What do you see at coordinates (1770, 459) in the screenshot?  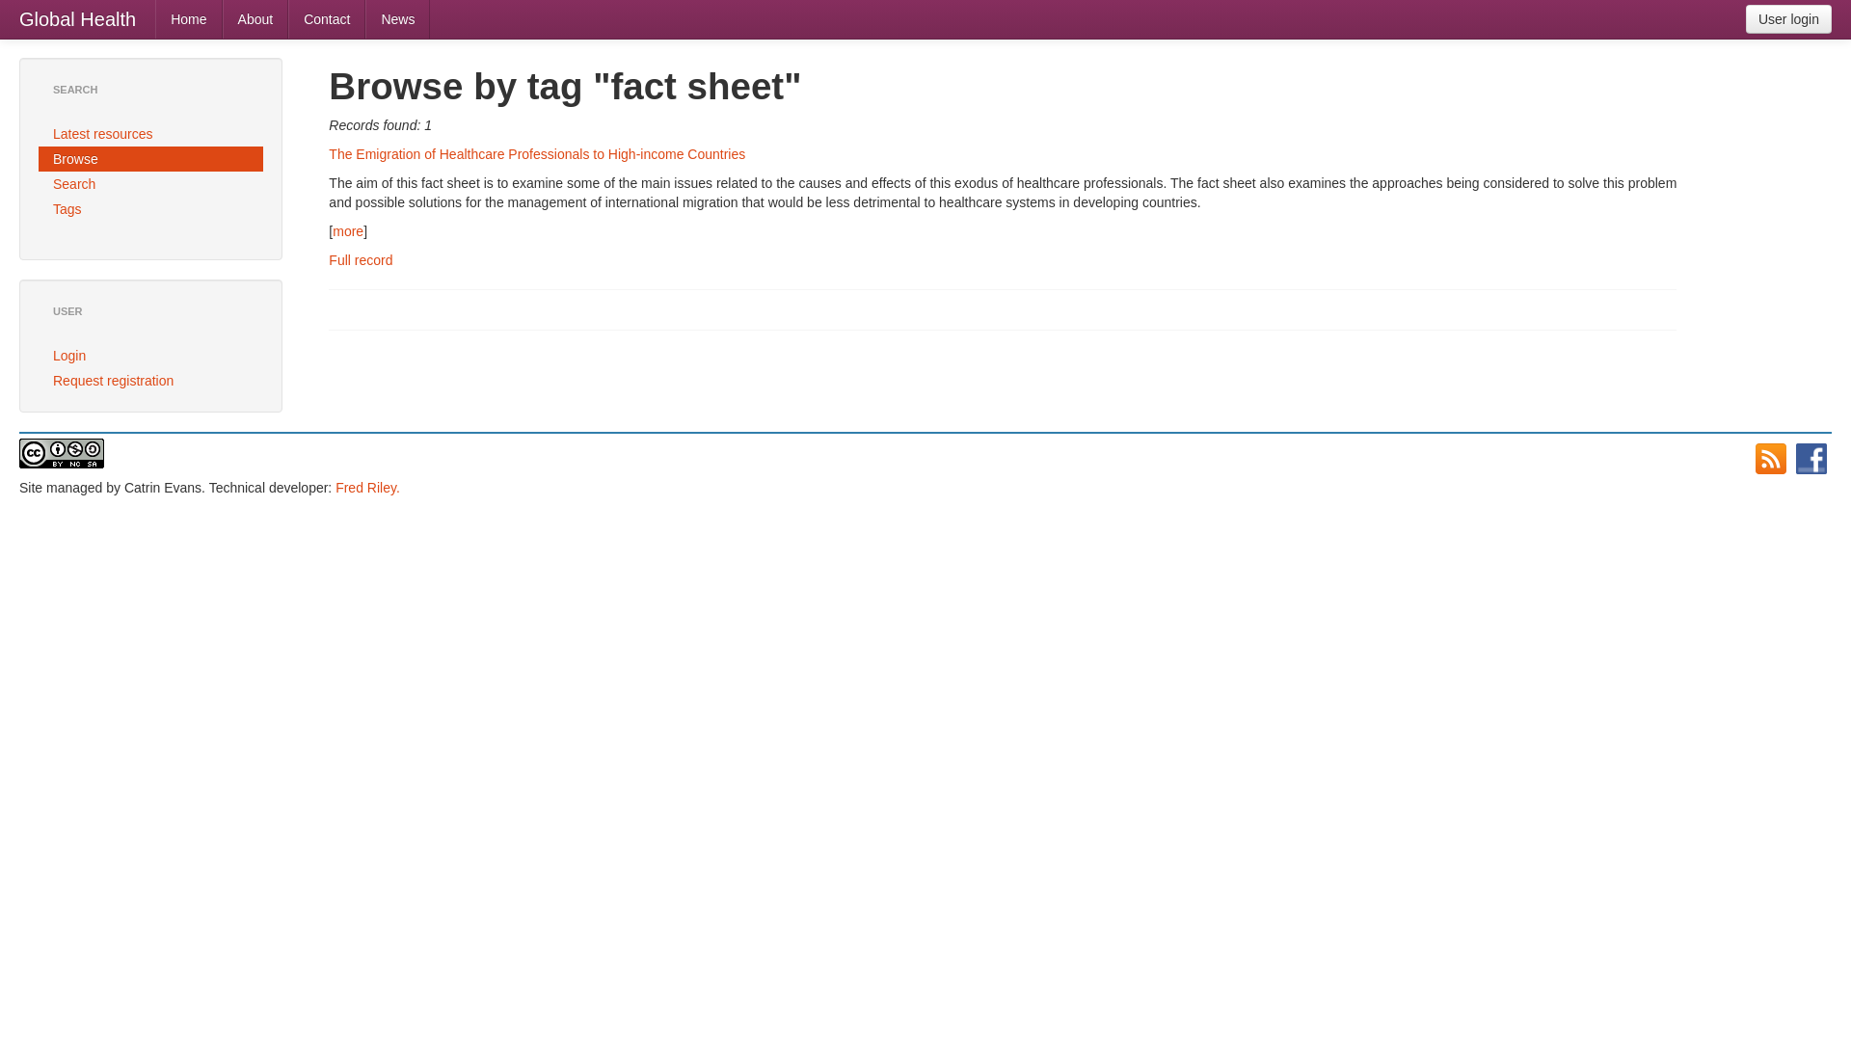 I see `Site RSS newsfeeds` at bounding box center [1770, 459].